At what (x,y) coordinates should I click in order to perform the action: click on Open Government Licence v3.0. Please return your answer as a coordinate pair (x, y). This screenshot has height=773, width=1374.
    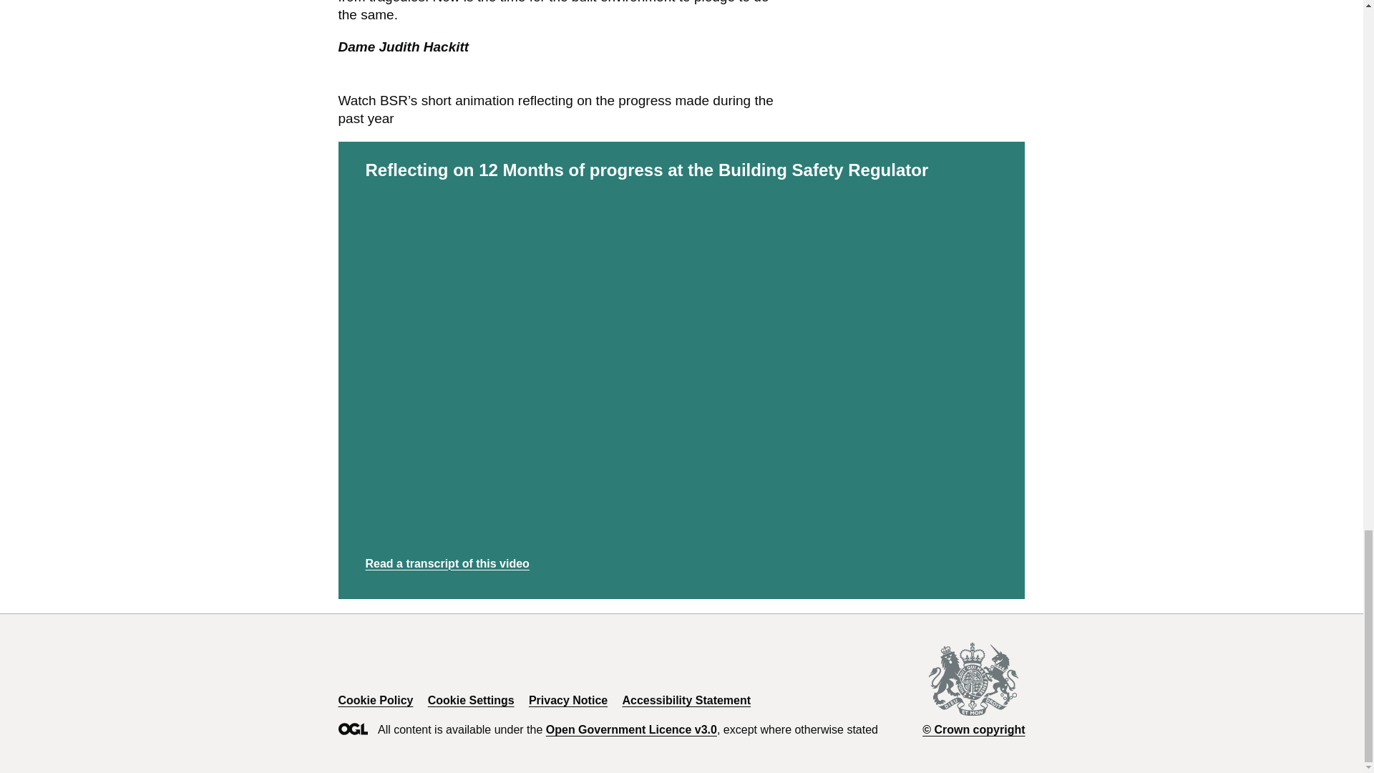
    Looking at the image, I should click on (631, 729).